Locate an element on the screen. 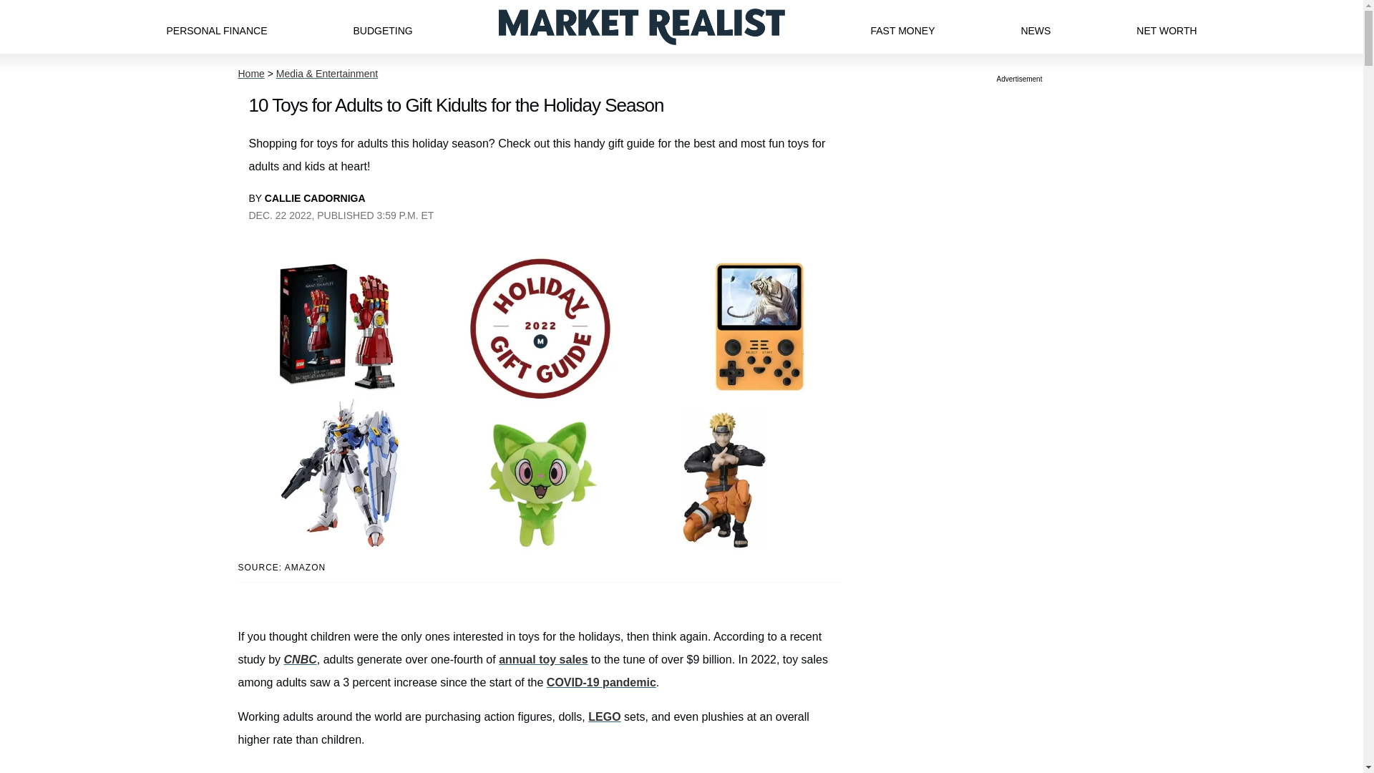 The image size is (1374, 773). CNBC is located at coordinates (301, 658).